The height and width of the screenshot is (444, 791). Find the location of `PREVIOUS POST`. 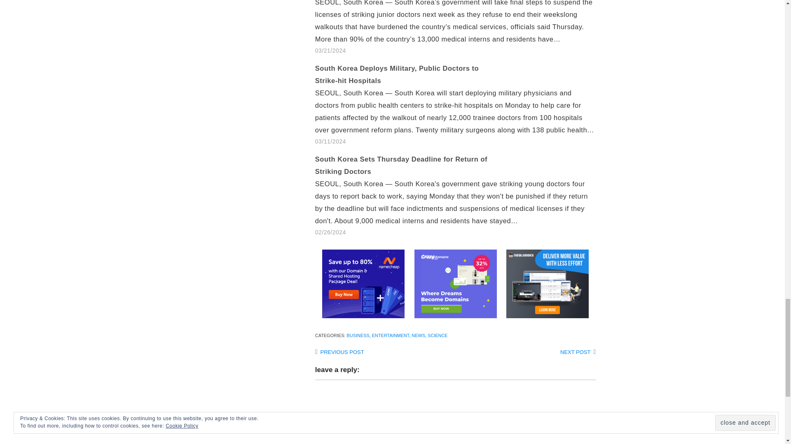

PREVIOUS POST is located at coordinates (339, 352).